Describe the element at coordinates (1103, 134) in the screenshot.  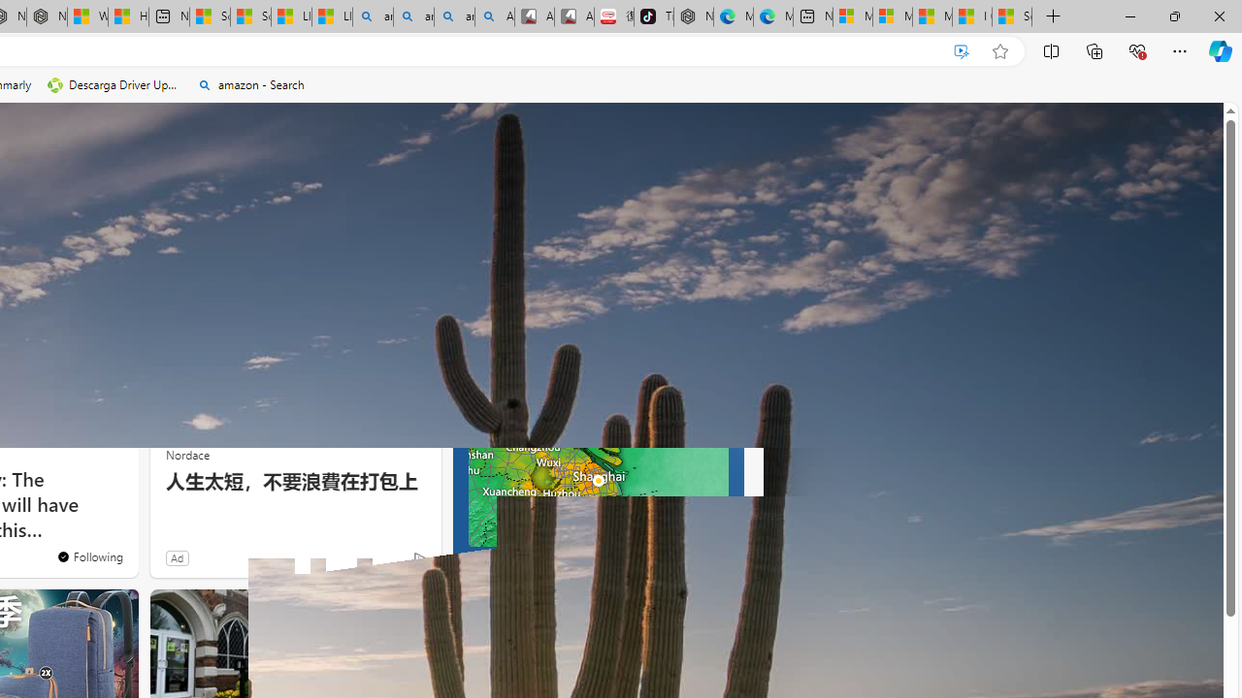
I see `Microsoft rewards` at that location.